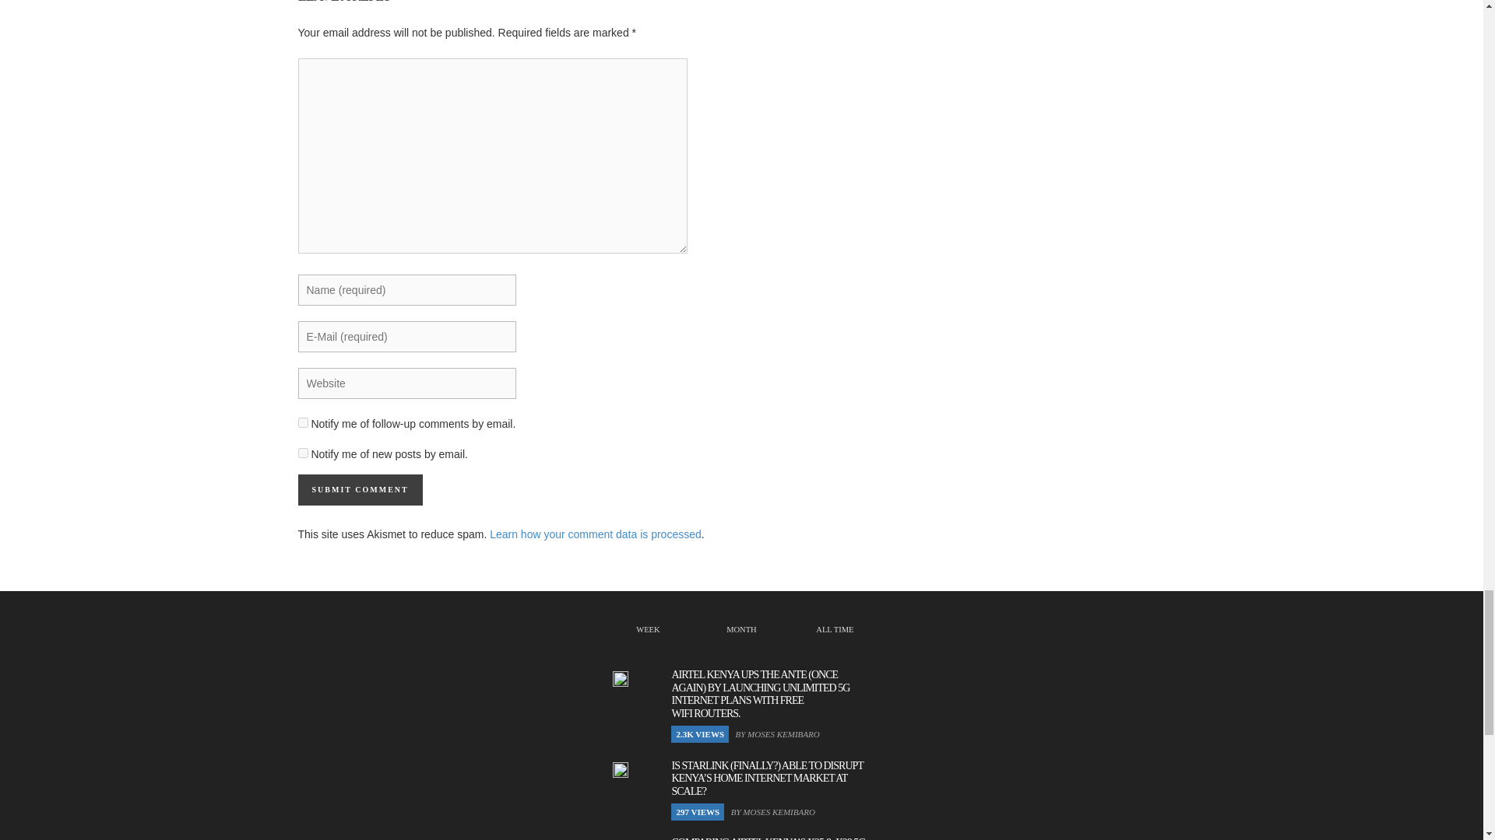 The width and height of the screenshot is (1495, 840). I want to click on subscribe, so click(302, 422).